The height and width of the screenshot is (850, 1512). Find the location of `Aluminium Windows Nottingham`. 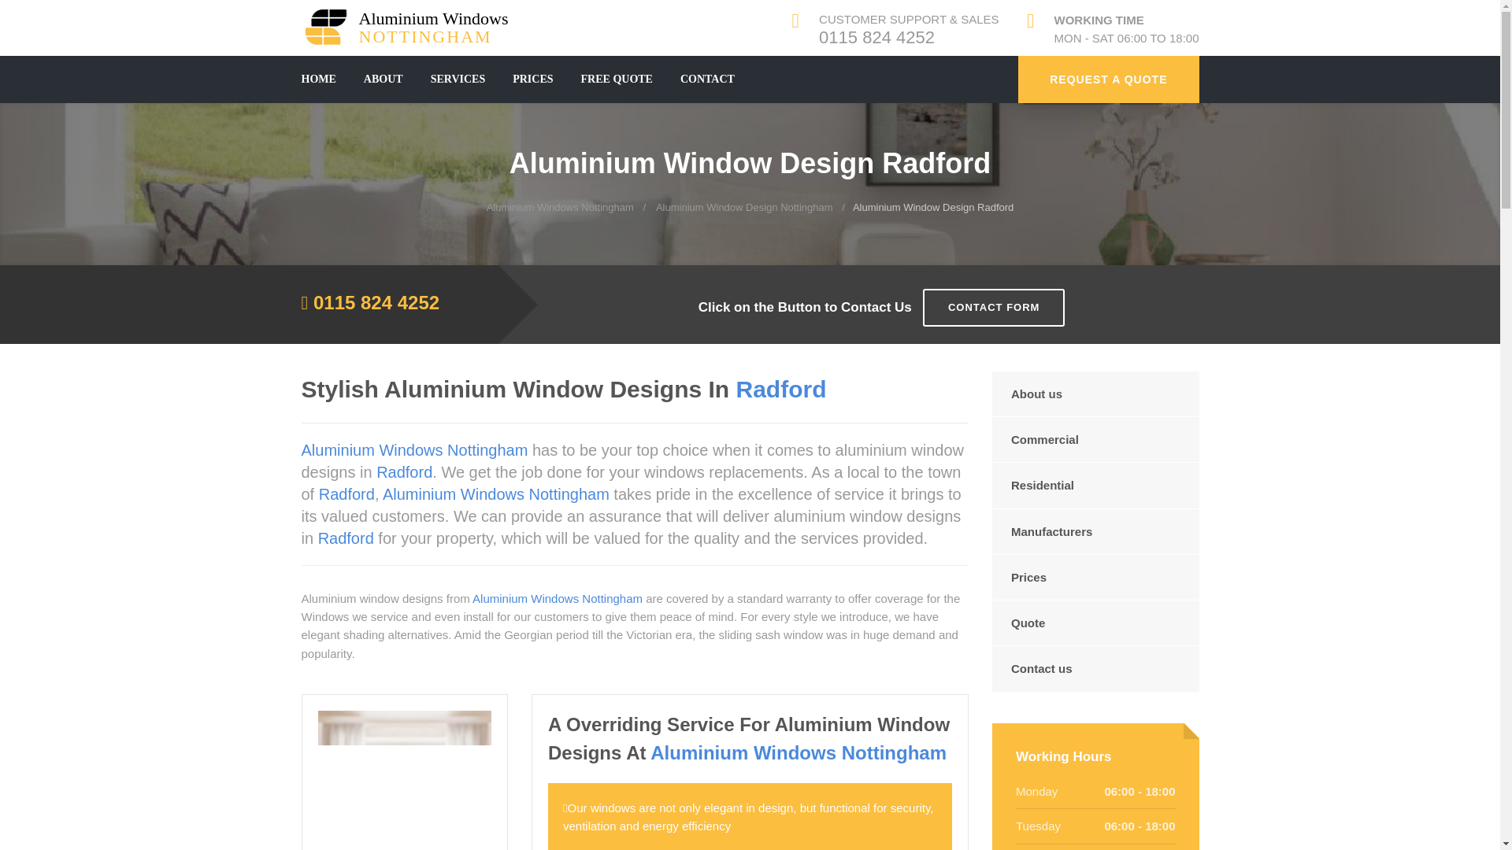

Aluminium Windows Nottingham is located at coordinates (707, 79).